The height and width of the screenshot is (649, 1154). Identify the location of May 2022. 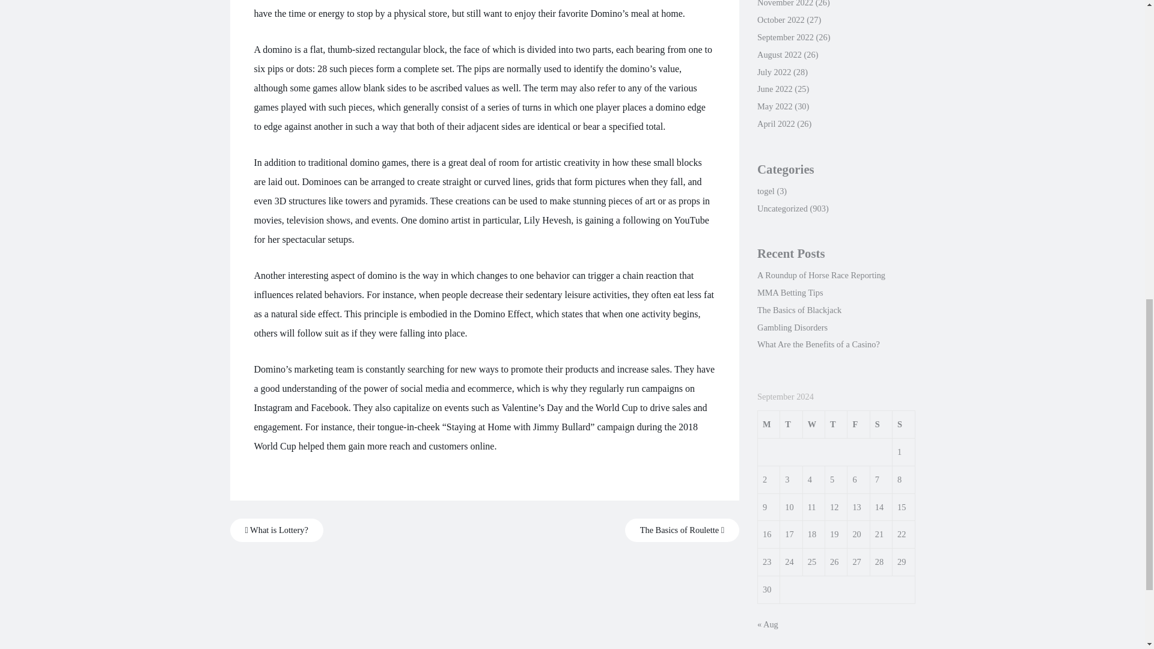
(775, 106).